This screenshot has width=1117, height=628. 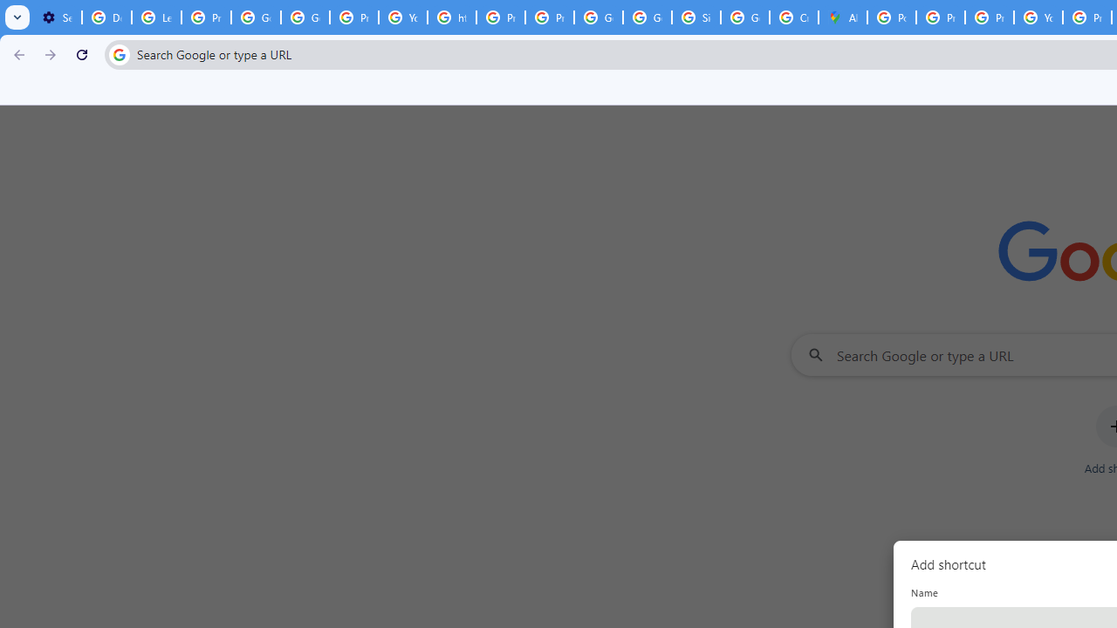 What do you see at coordinates (940, 17) in the screenshot?
I see `Privacy Help Center - Policies Help` at bounding box center [940, 17].